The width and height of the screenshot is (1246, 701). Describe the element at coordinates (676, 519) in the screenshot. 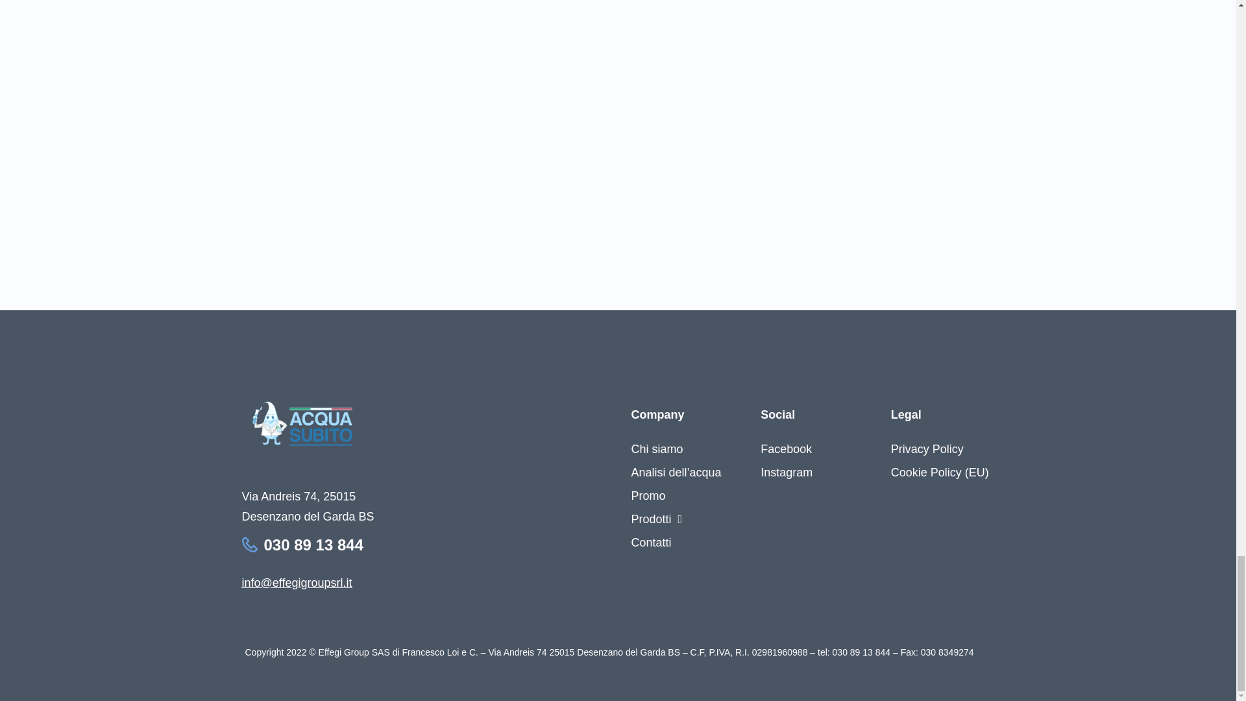

I see `Prodotti` at that location.